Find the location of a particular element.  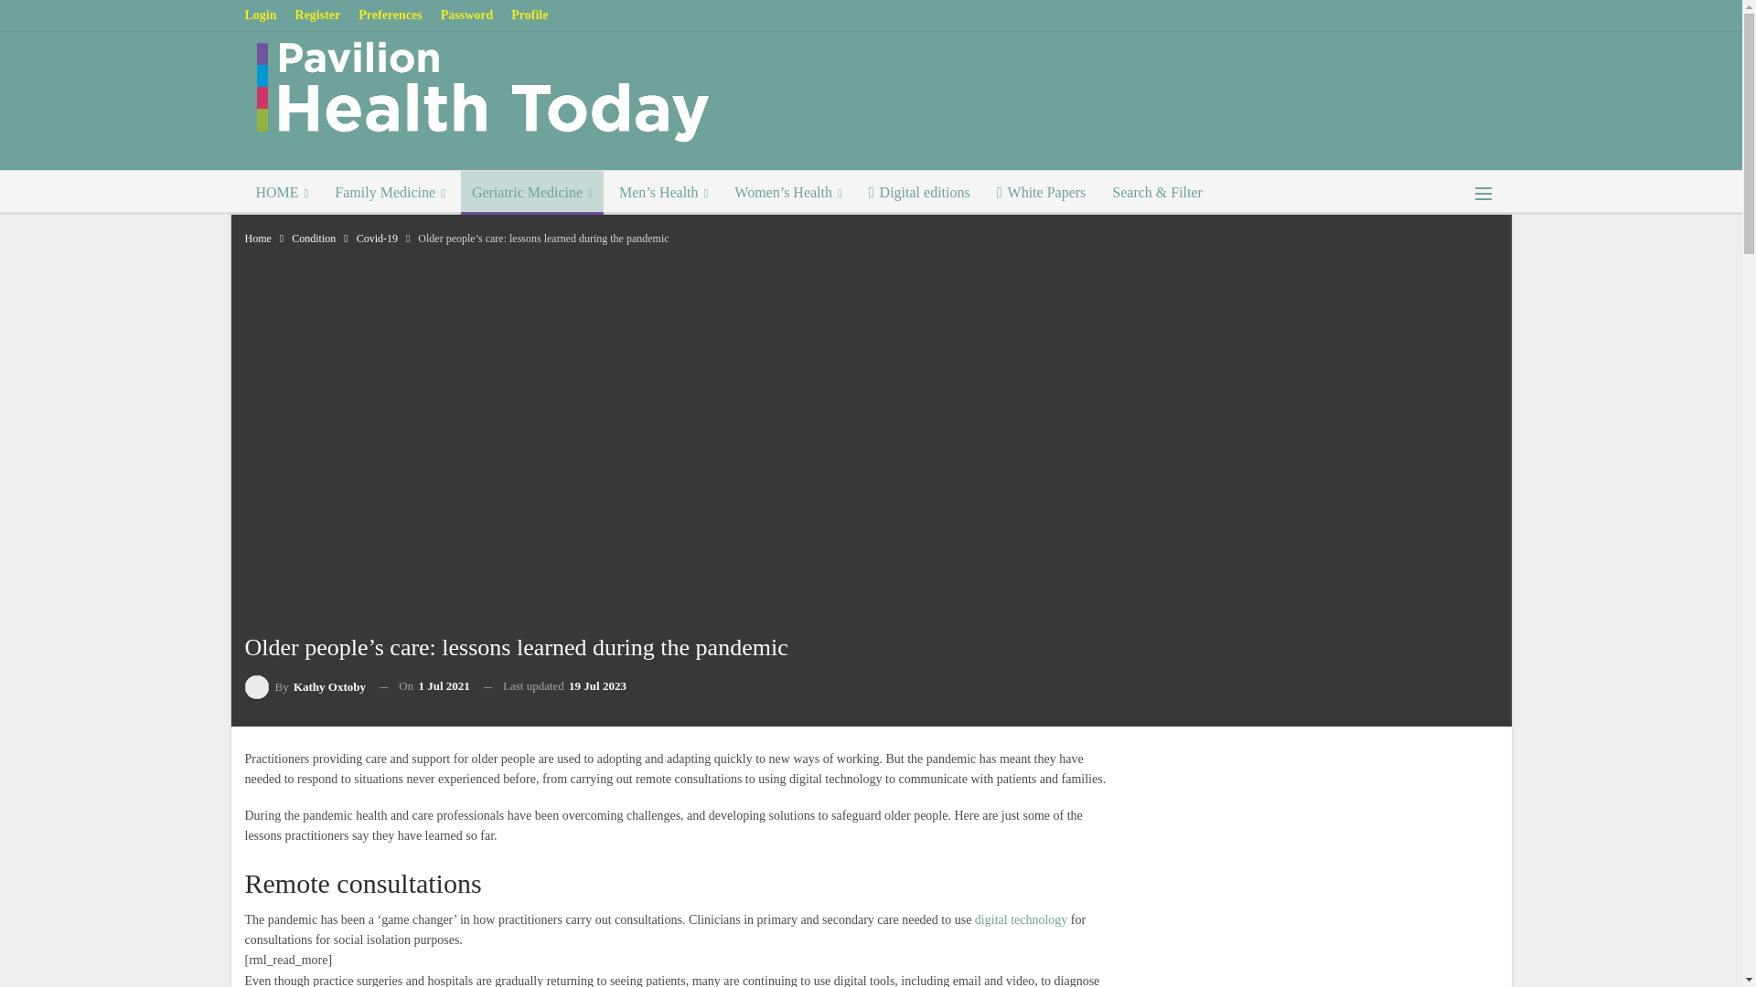

HOME is located at coordinates (282, 192).